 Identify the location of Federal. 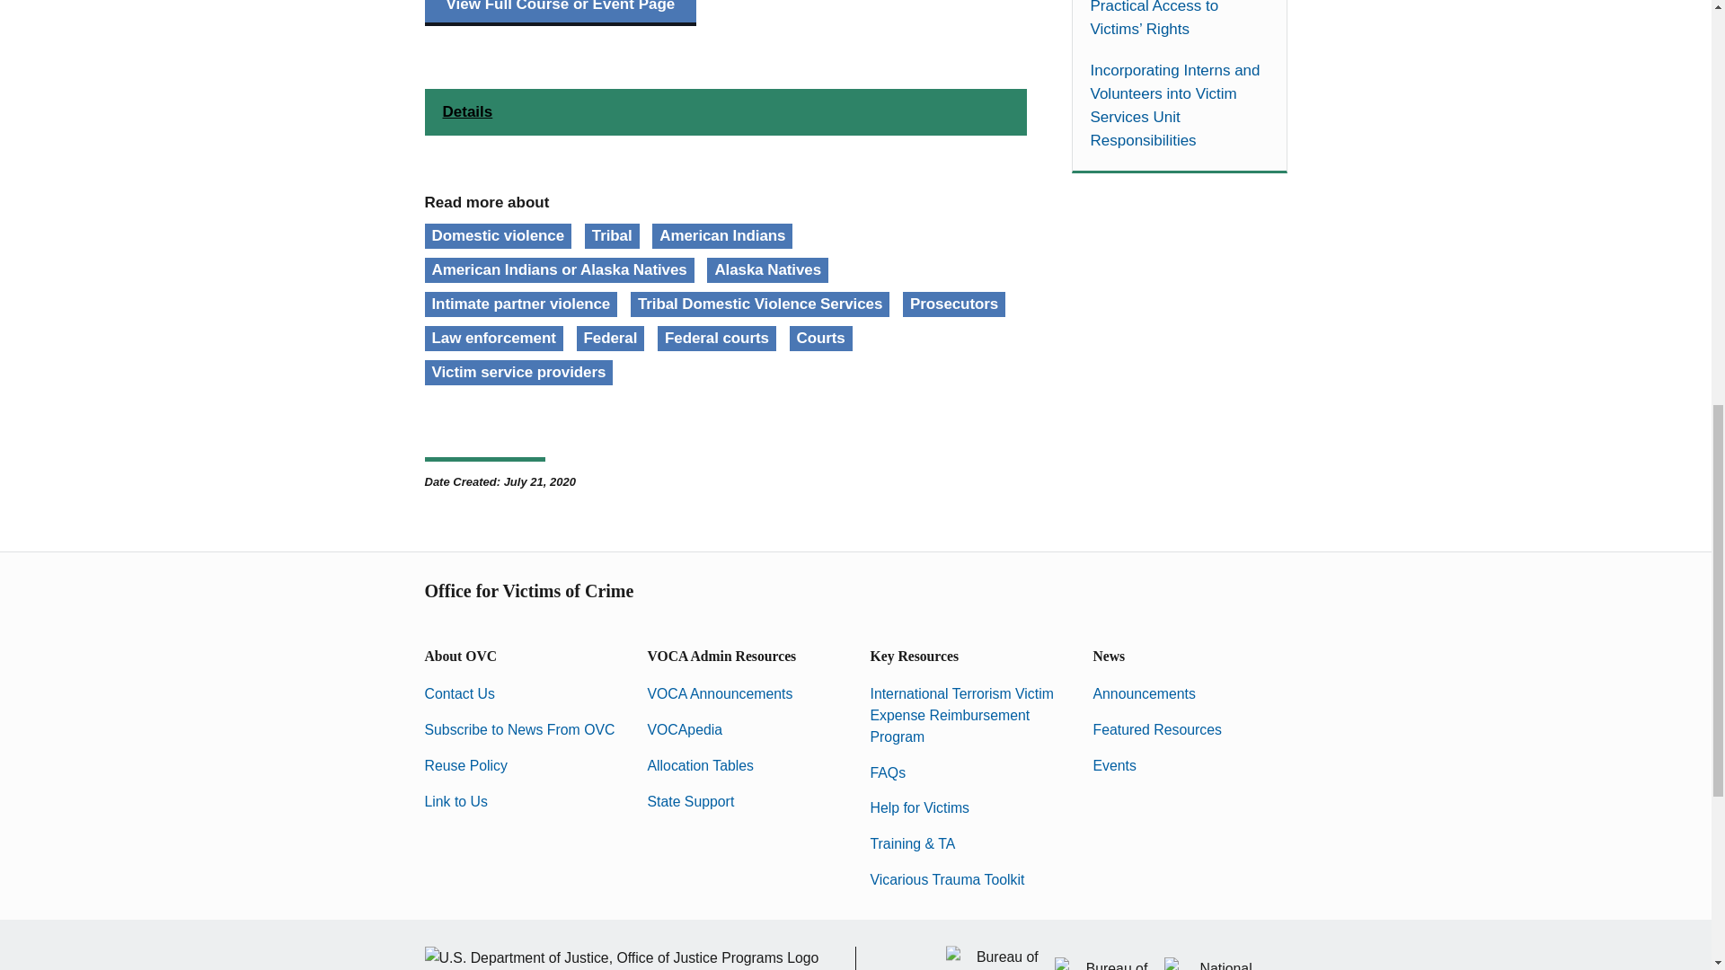
(611, 338).